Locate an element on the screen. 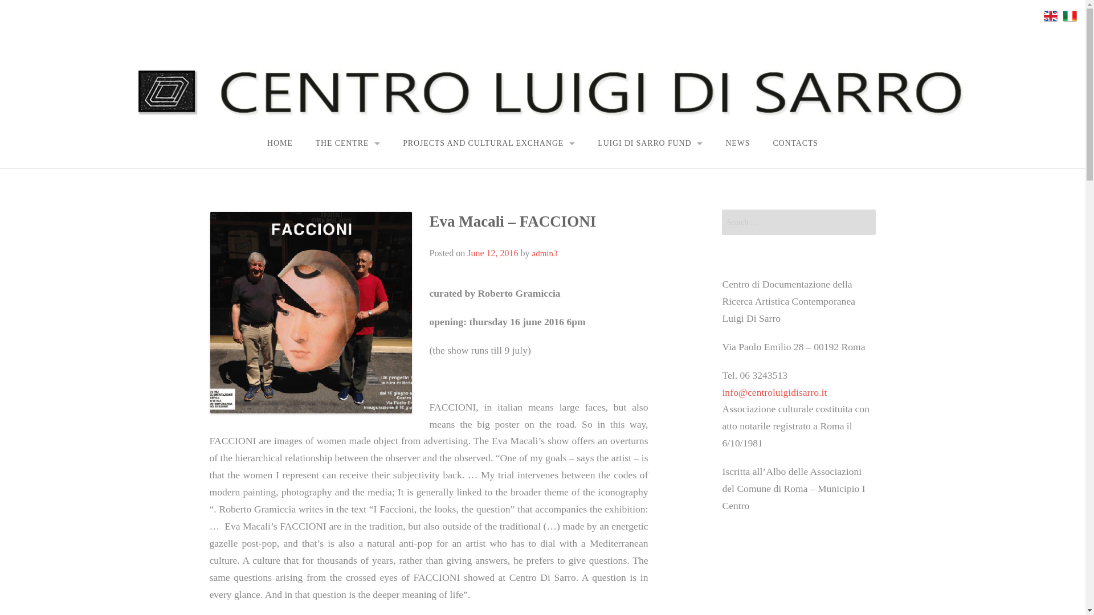  VAA PROJECT is located at coordinates (488, 174).